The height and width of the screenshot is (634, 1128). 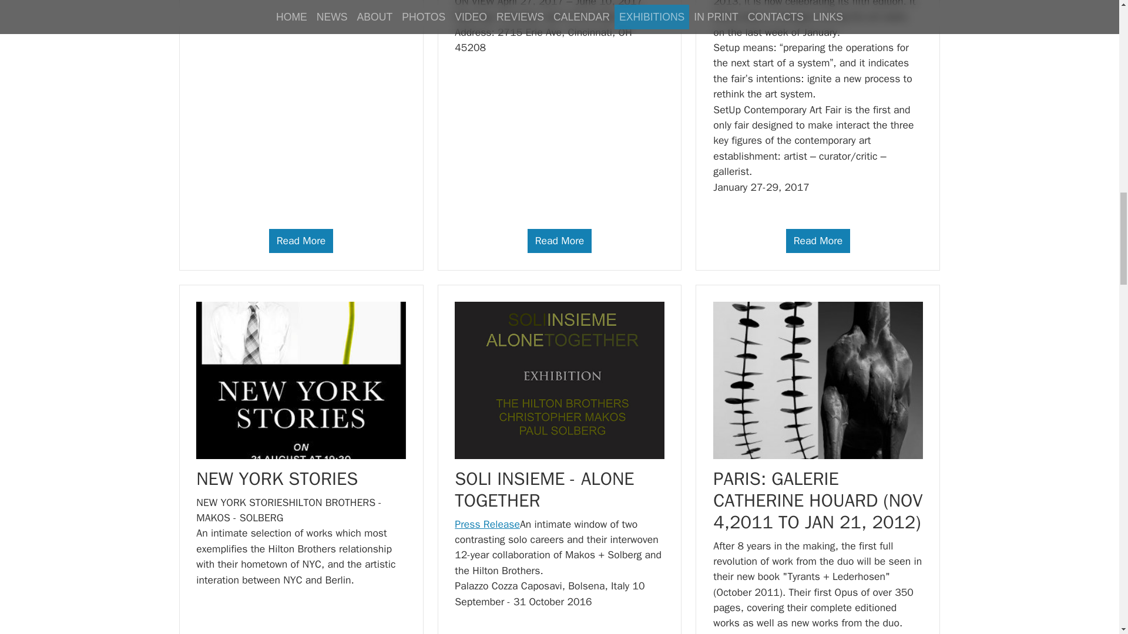 I want to click on Press Release, so click(x=487, y=524).